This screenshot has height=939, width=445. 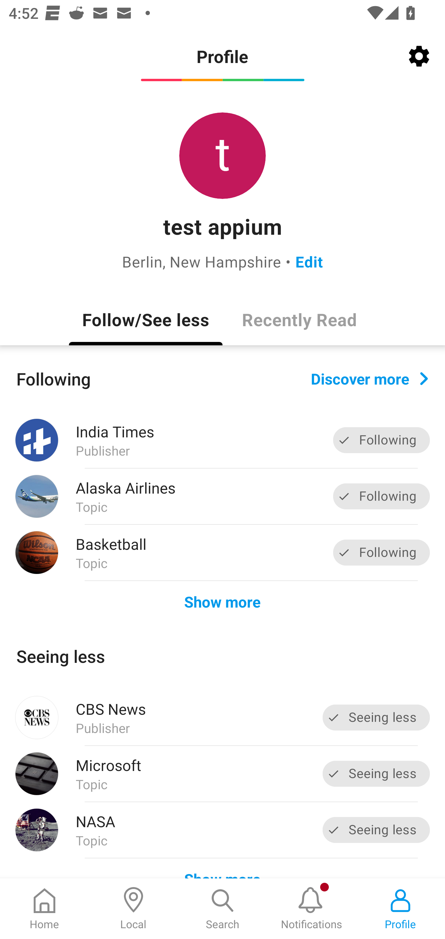 What do you see at coordinates (419, 56) in the screenshot?
I see `Settings` at bounding box center [419, 56].